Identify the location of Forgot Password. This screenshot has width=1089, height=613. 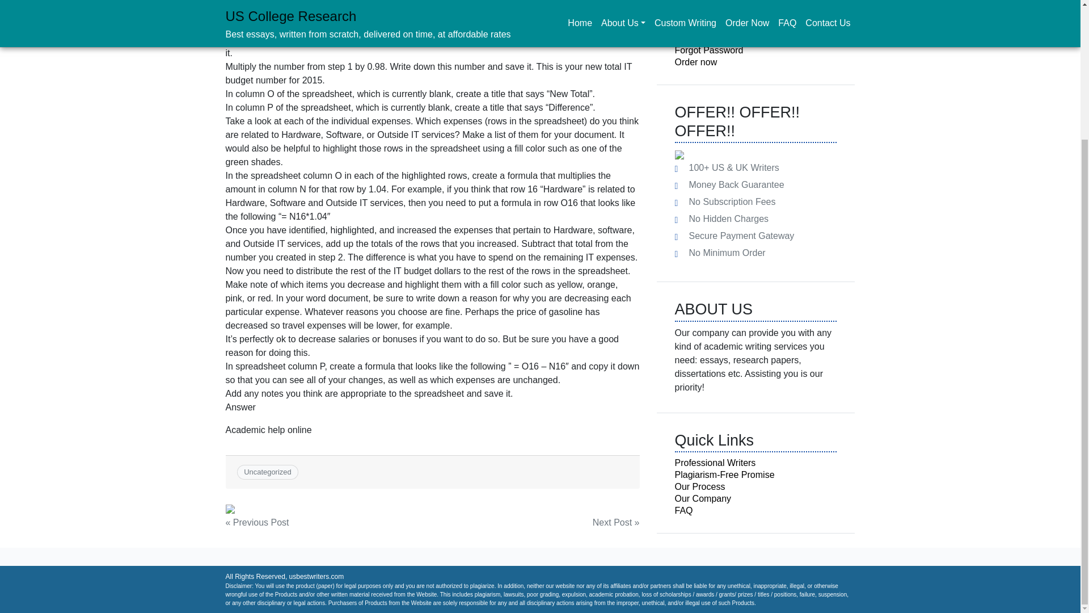
(709, 50).